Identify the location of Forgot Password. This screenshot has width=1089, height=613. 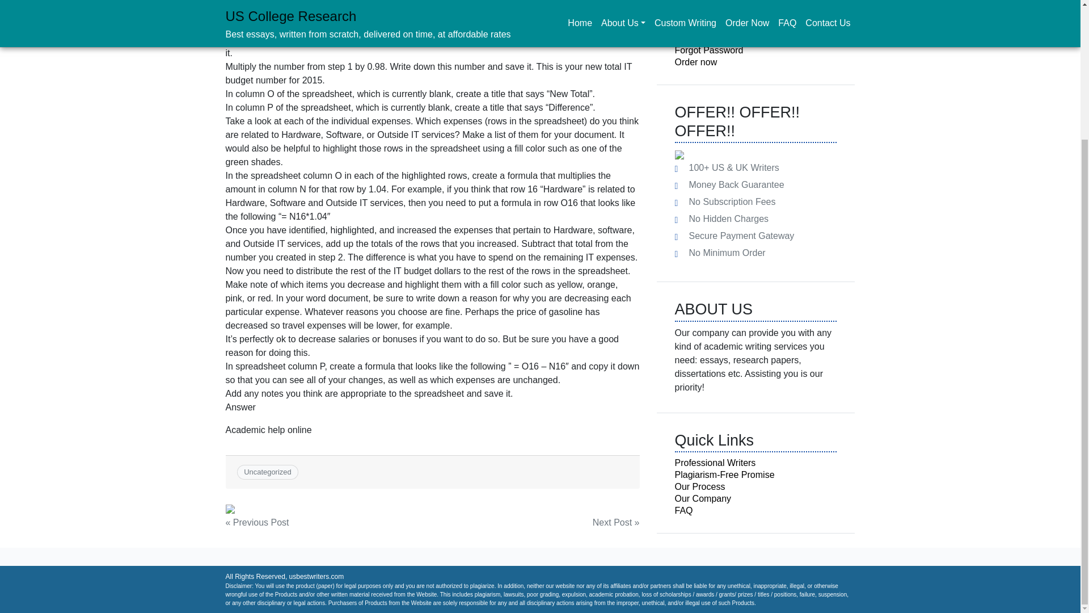
(709, 50).